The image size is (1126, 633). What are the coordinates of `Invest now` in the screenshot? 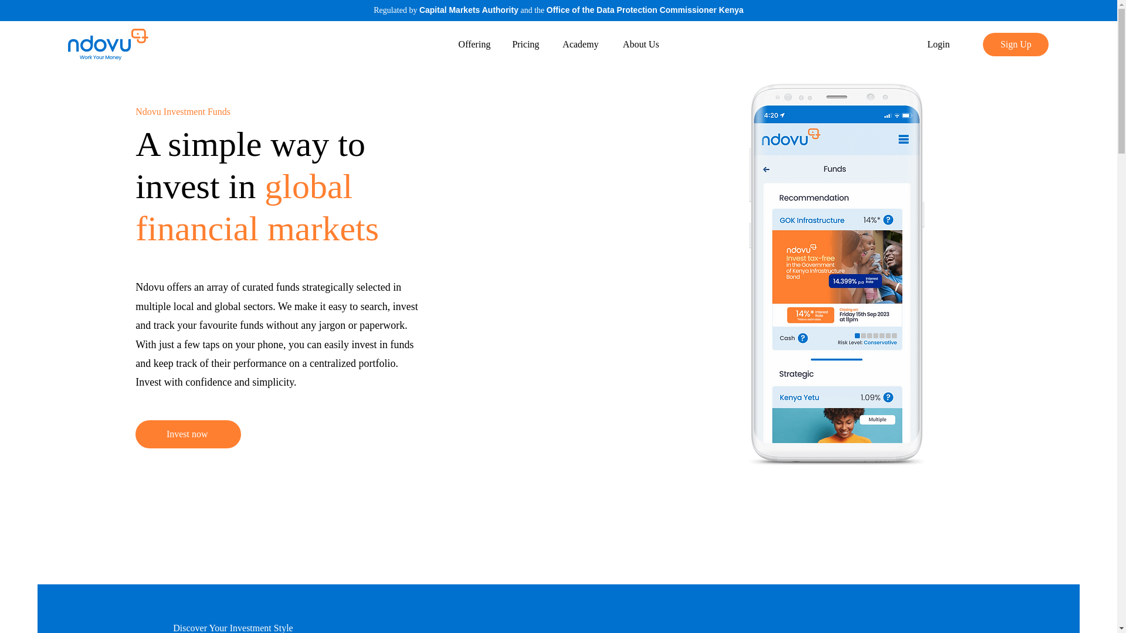 It's located at (188, 434).